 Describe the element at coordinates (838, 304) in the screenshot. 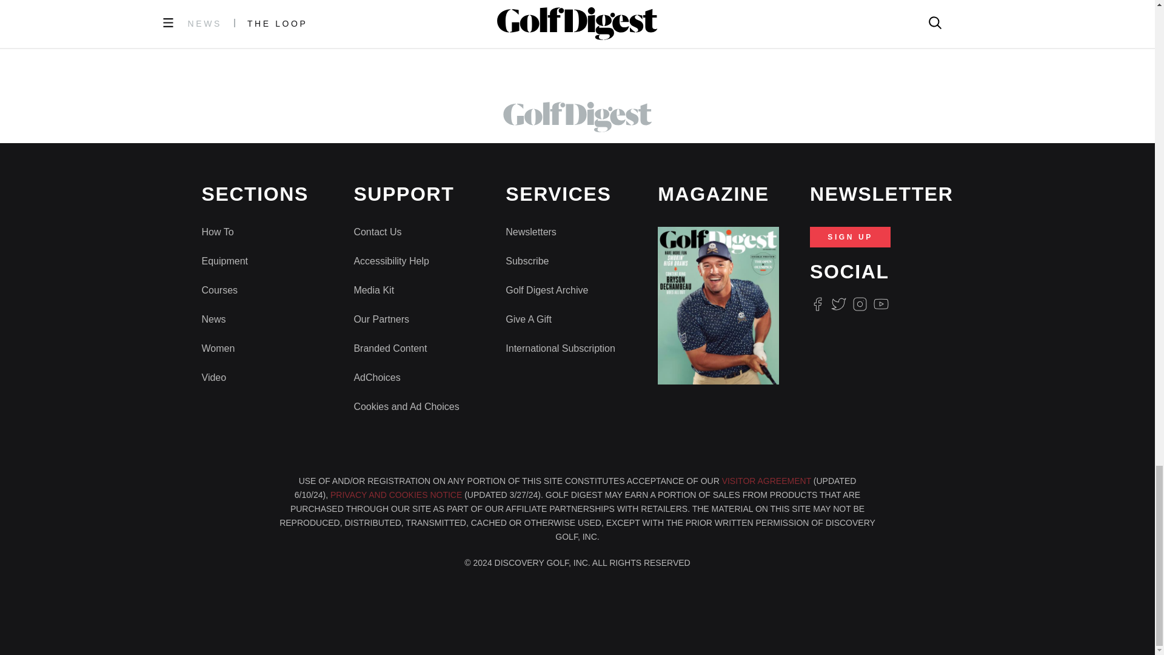

I see `Twitter Logo` at that location.